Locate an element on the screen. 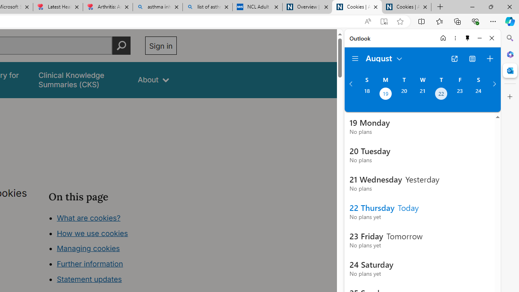  What are cookies? is located at coordinates (88, 217).